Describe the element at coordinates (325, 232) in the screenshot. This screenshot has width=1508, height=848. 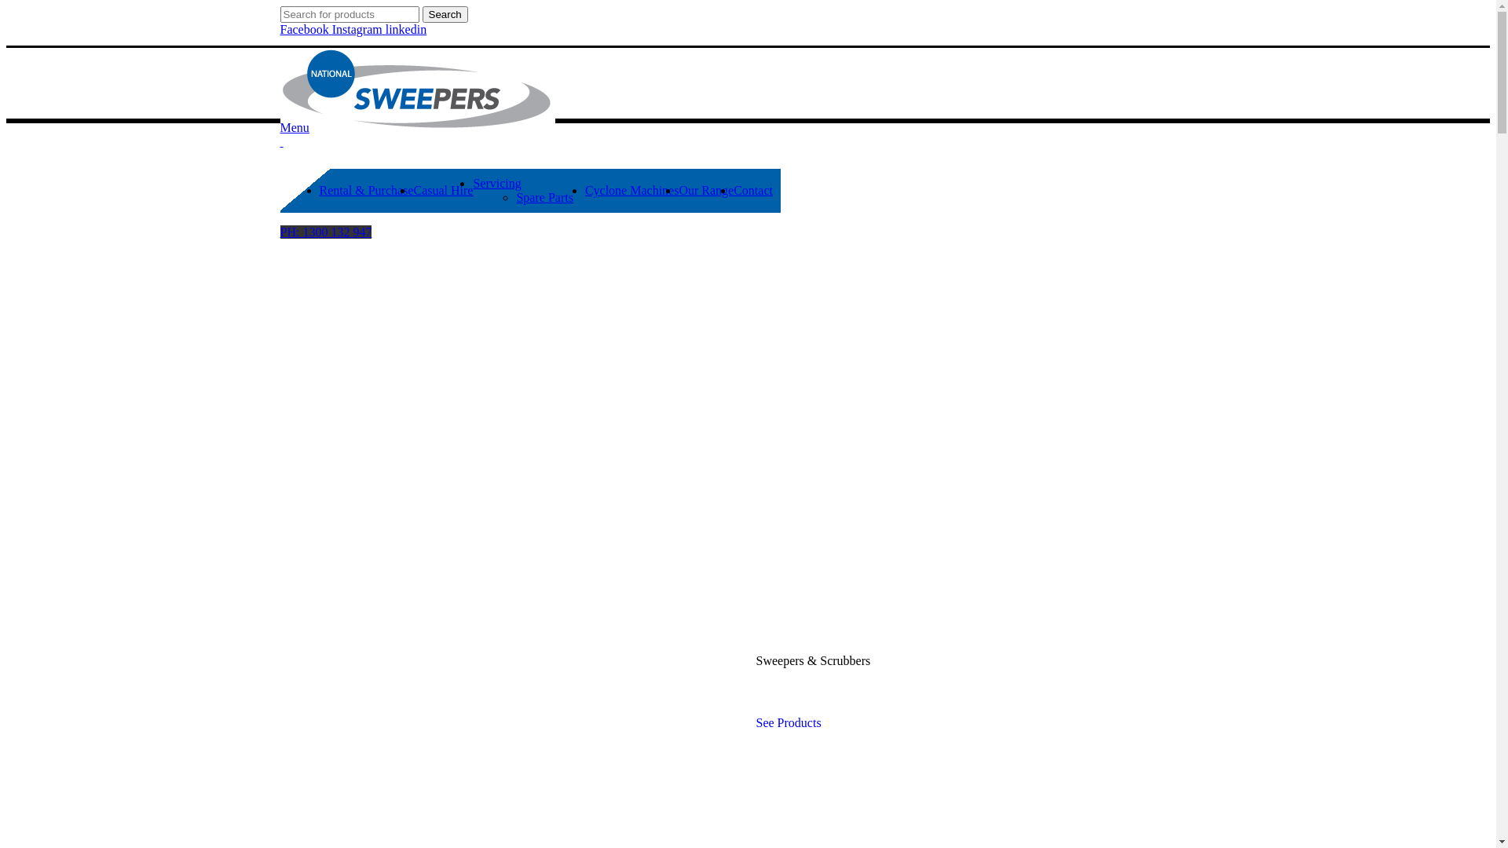
I see `PH: 1300 132 947` at that location.